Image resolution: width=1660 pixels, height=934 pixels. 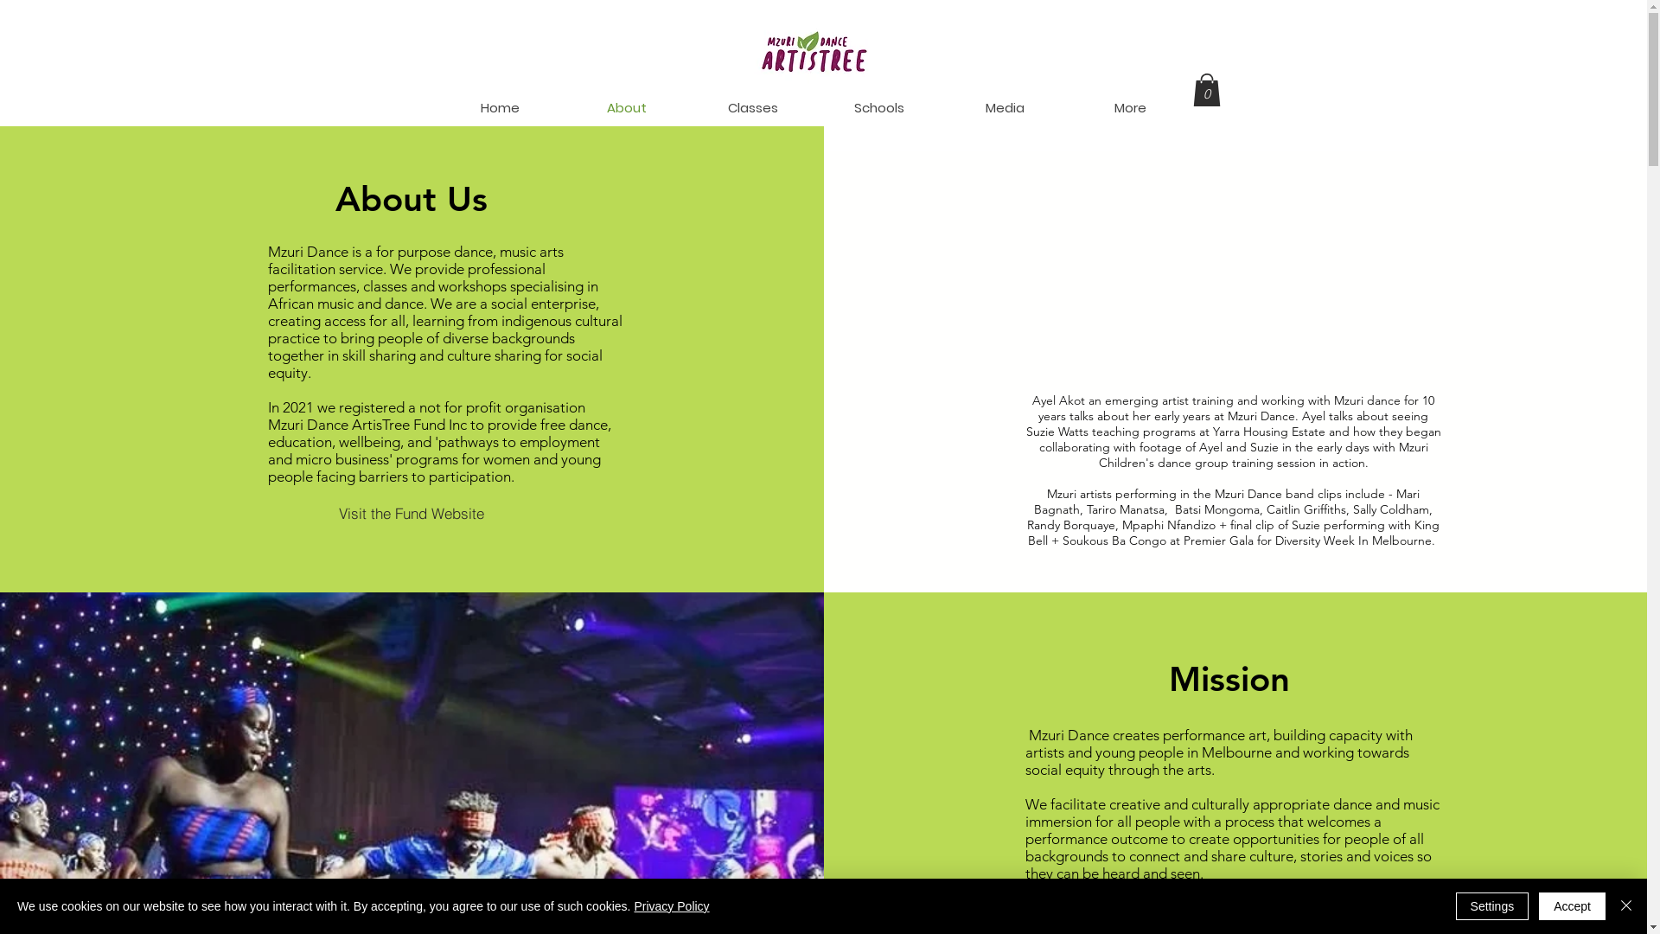 I want to click on Settings, so click(x=1492, y=906).